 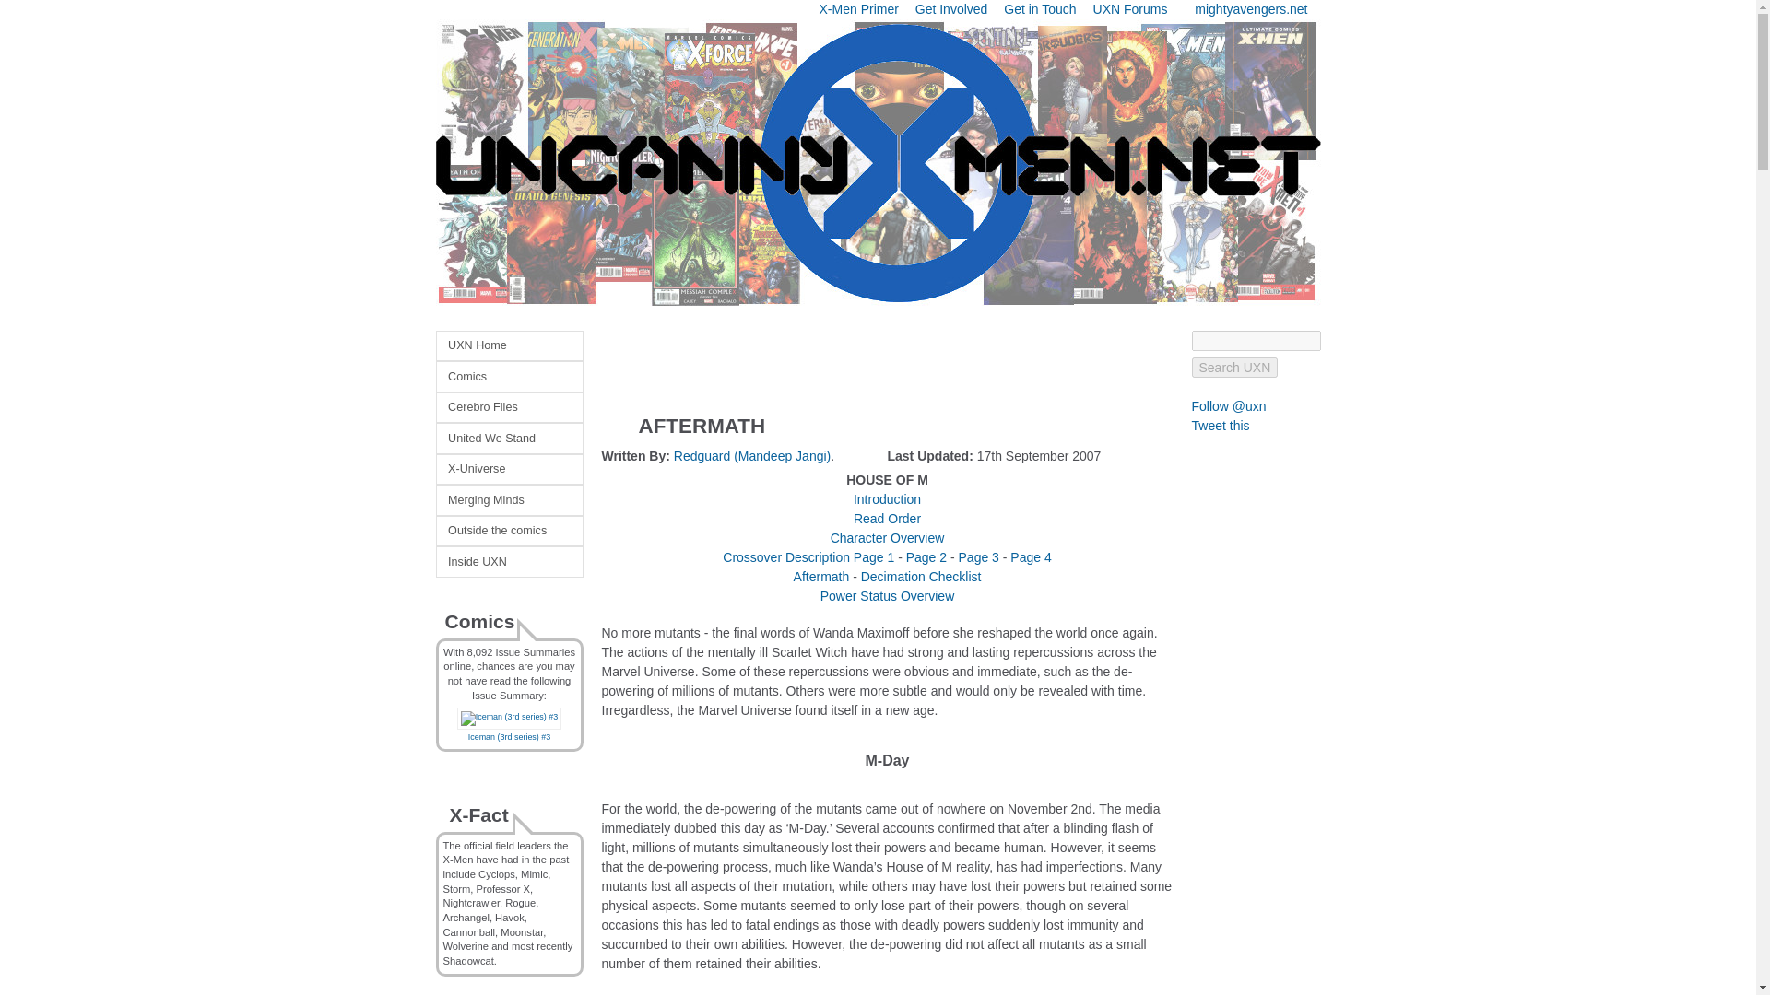 I want to click on Contribute to the site, so click(x=951, y=9).